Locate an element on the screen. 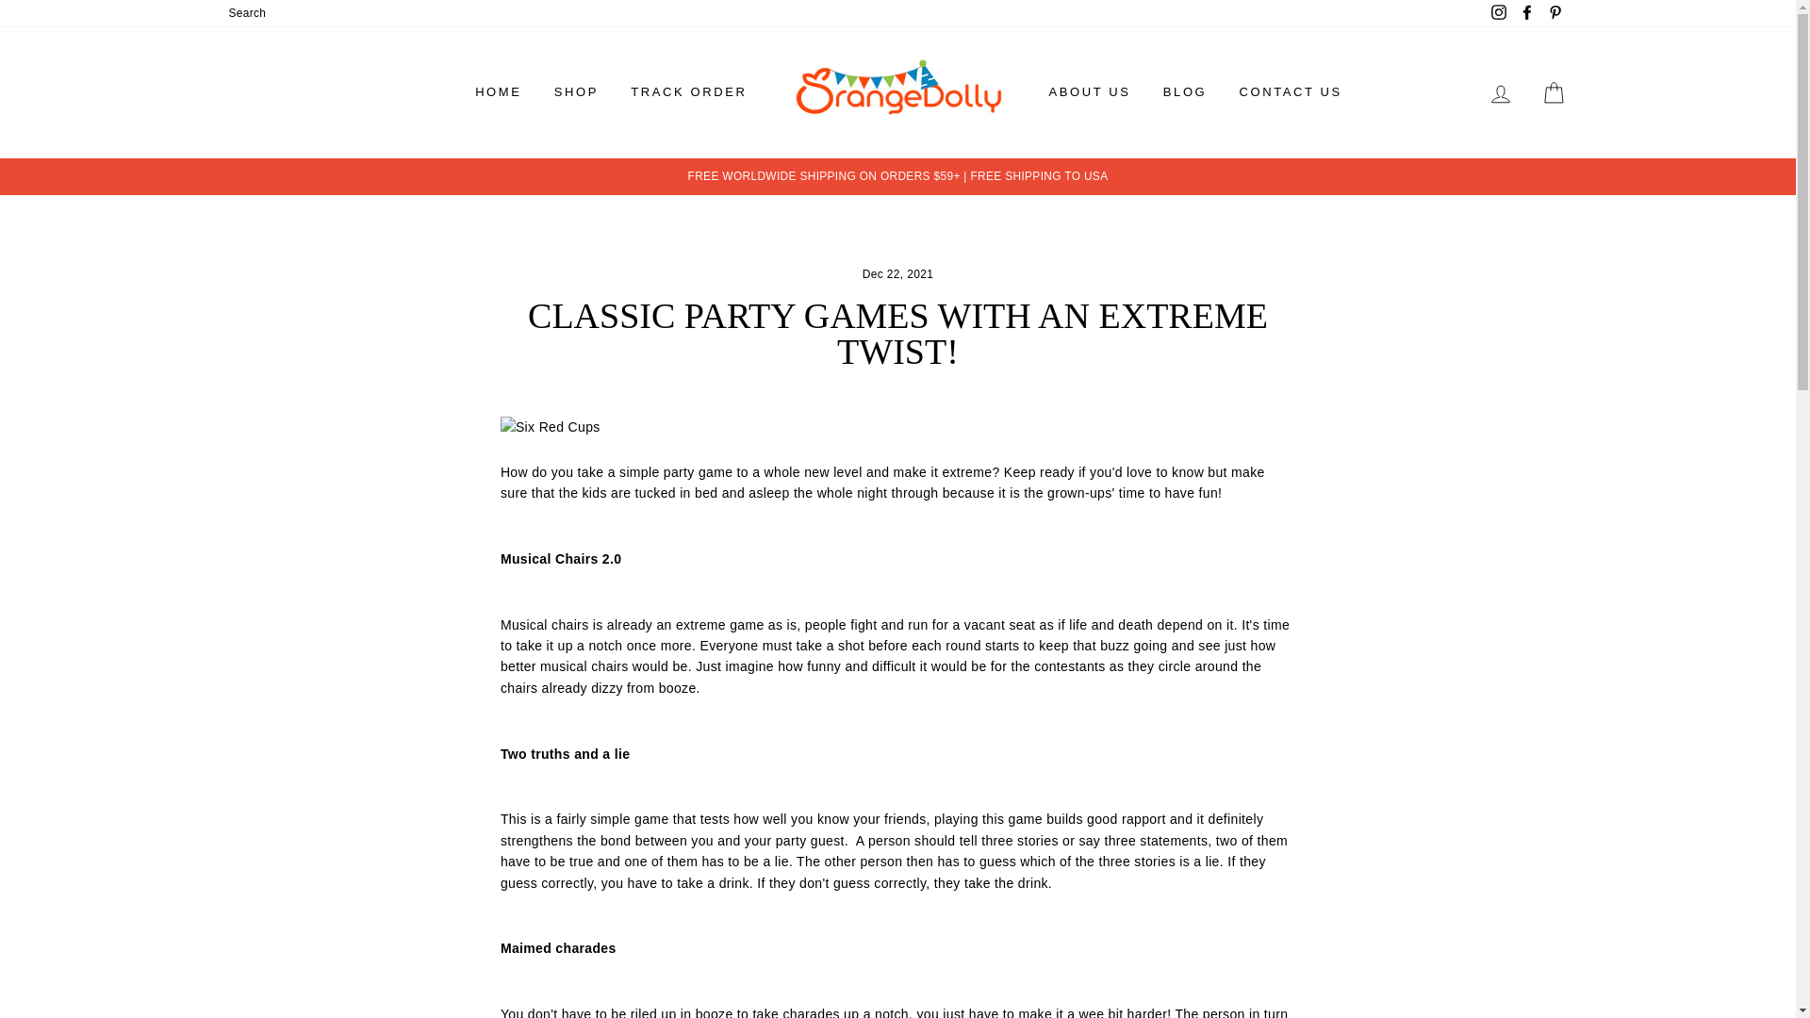 The image size is (1810, 1018). Search is located at coordinates (247, 13).